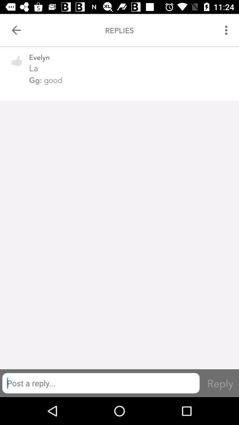  Describe the element at coordinates (101, 383) in the screenshot. I see `turn off item below gg: good
 item` at that location.